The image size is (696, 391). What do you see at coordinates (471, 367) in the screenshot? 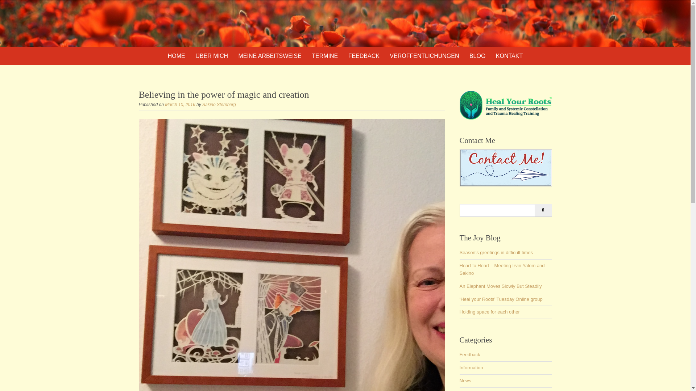
I see `Information` at bounding box center [471, 367].